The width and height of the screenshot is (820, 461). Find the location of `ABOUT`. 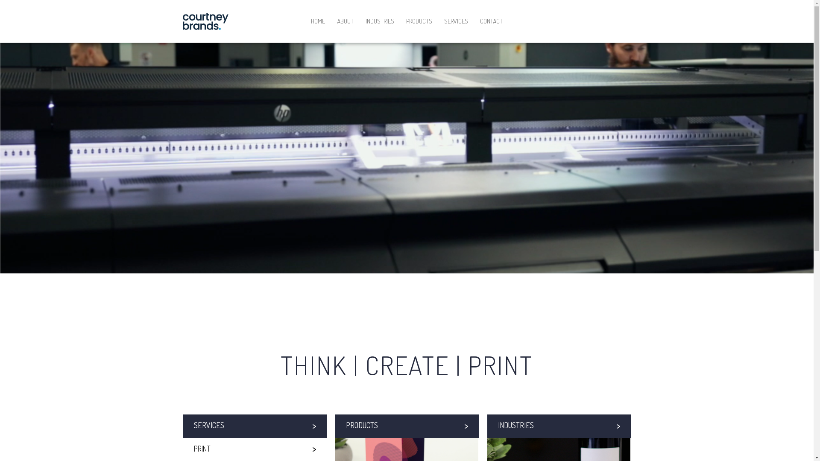

ABOUT is located at coordinates (345, 21).